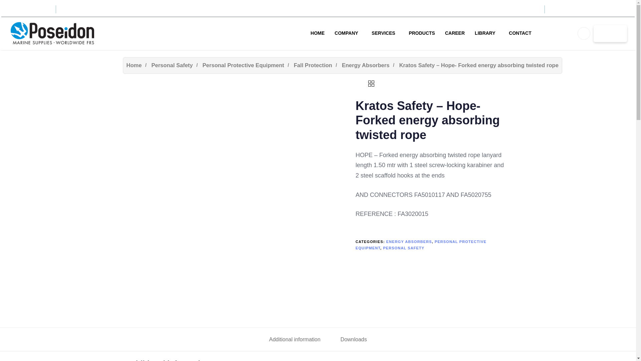 The image size is (641, 361). What do you see at coordinates (348, 33) in the screenshot?
I see `COMPANY` at bounding box center [348, 33].